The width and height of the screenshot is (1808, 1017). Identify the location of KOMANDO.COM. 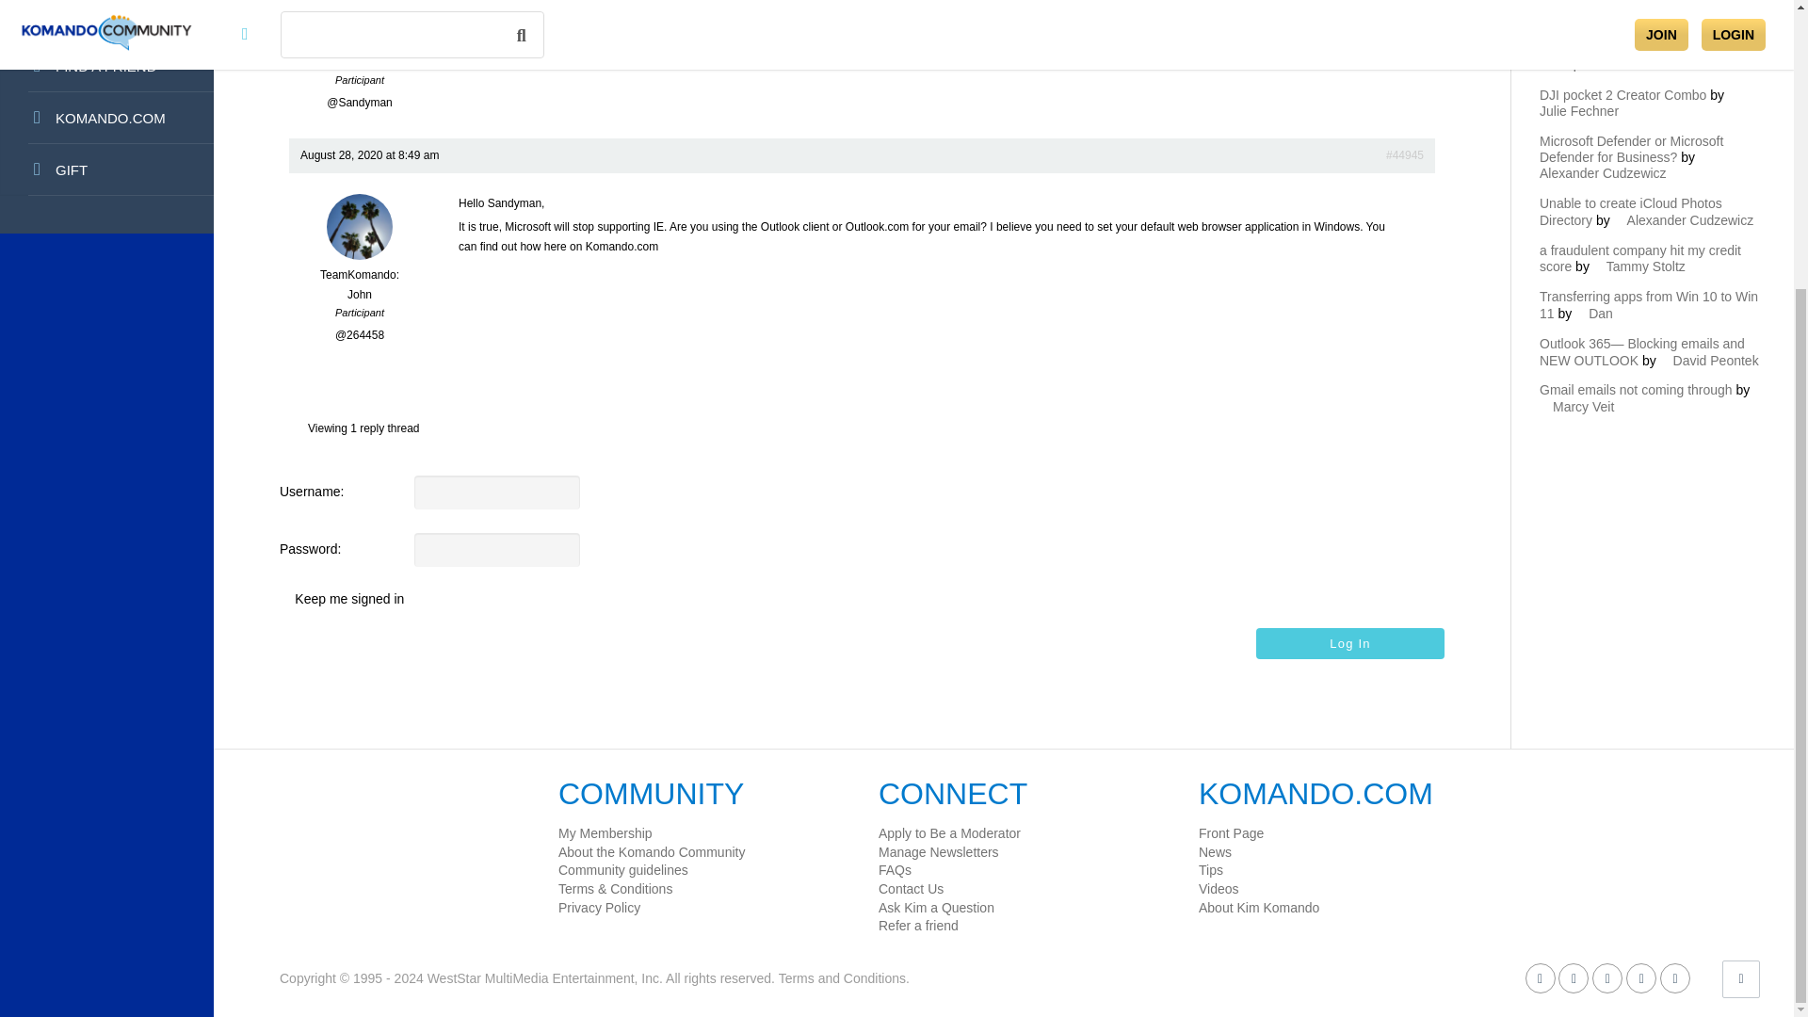
(106, 119).